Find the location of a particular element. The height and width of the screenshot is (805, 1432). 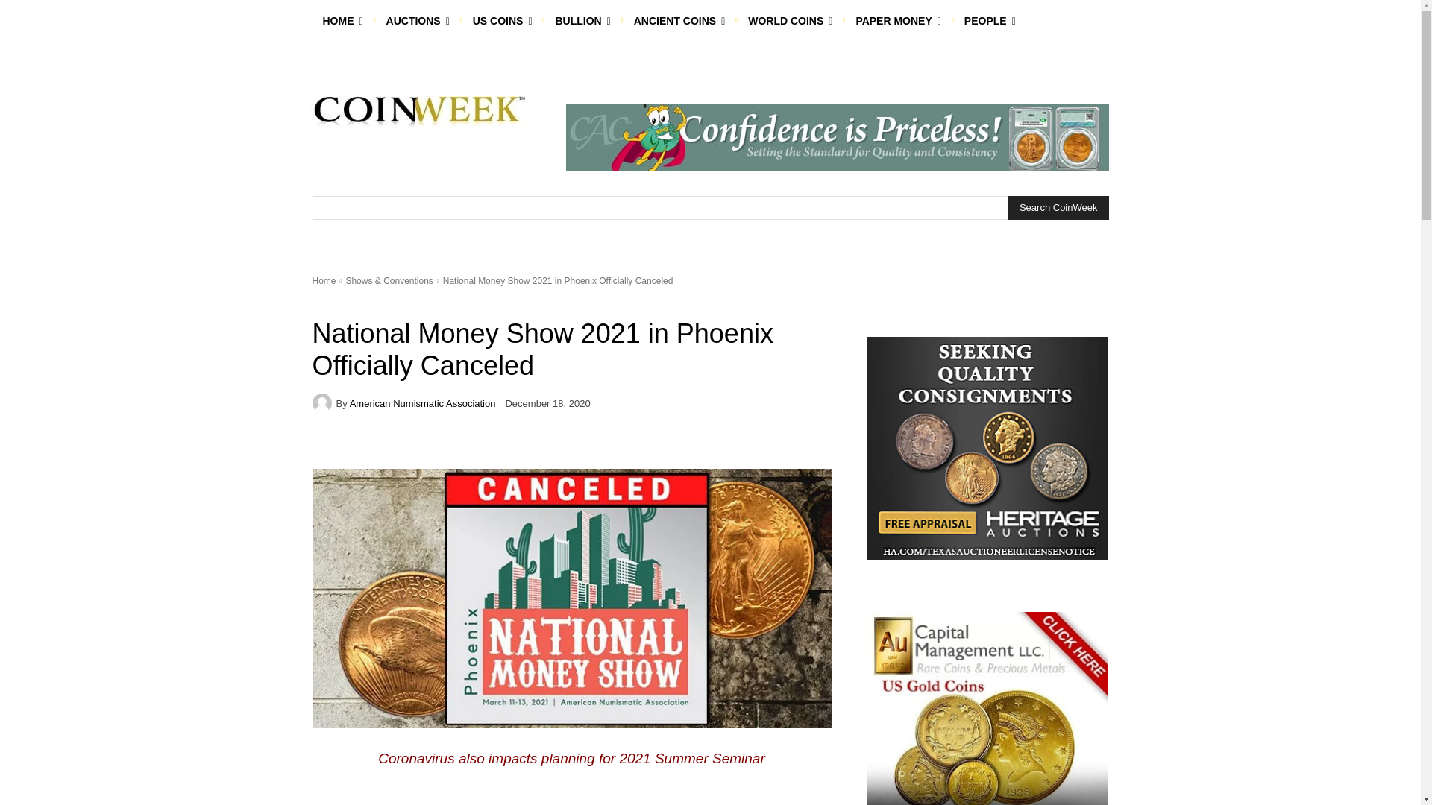

HOME is located at coordinates (342, 21).